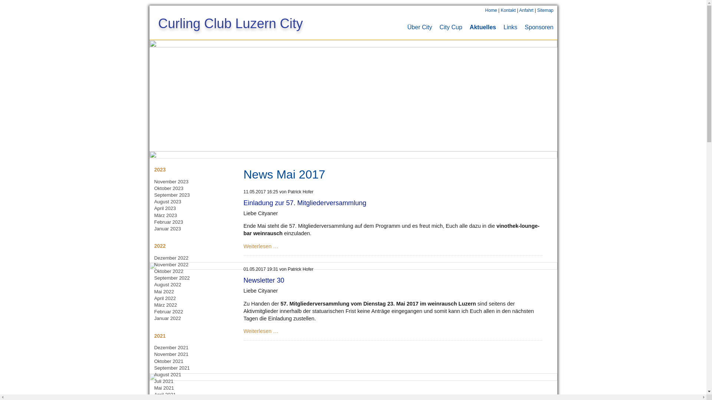  I want to click on 2021, so click(160, 336).